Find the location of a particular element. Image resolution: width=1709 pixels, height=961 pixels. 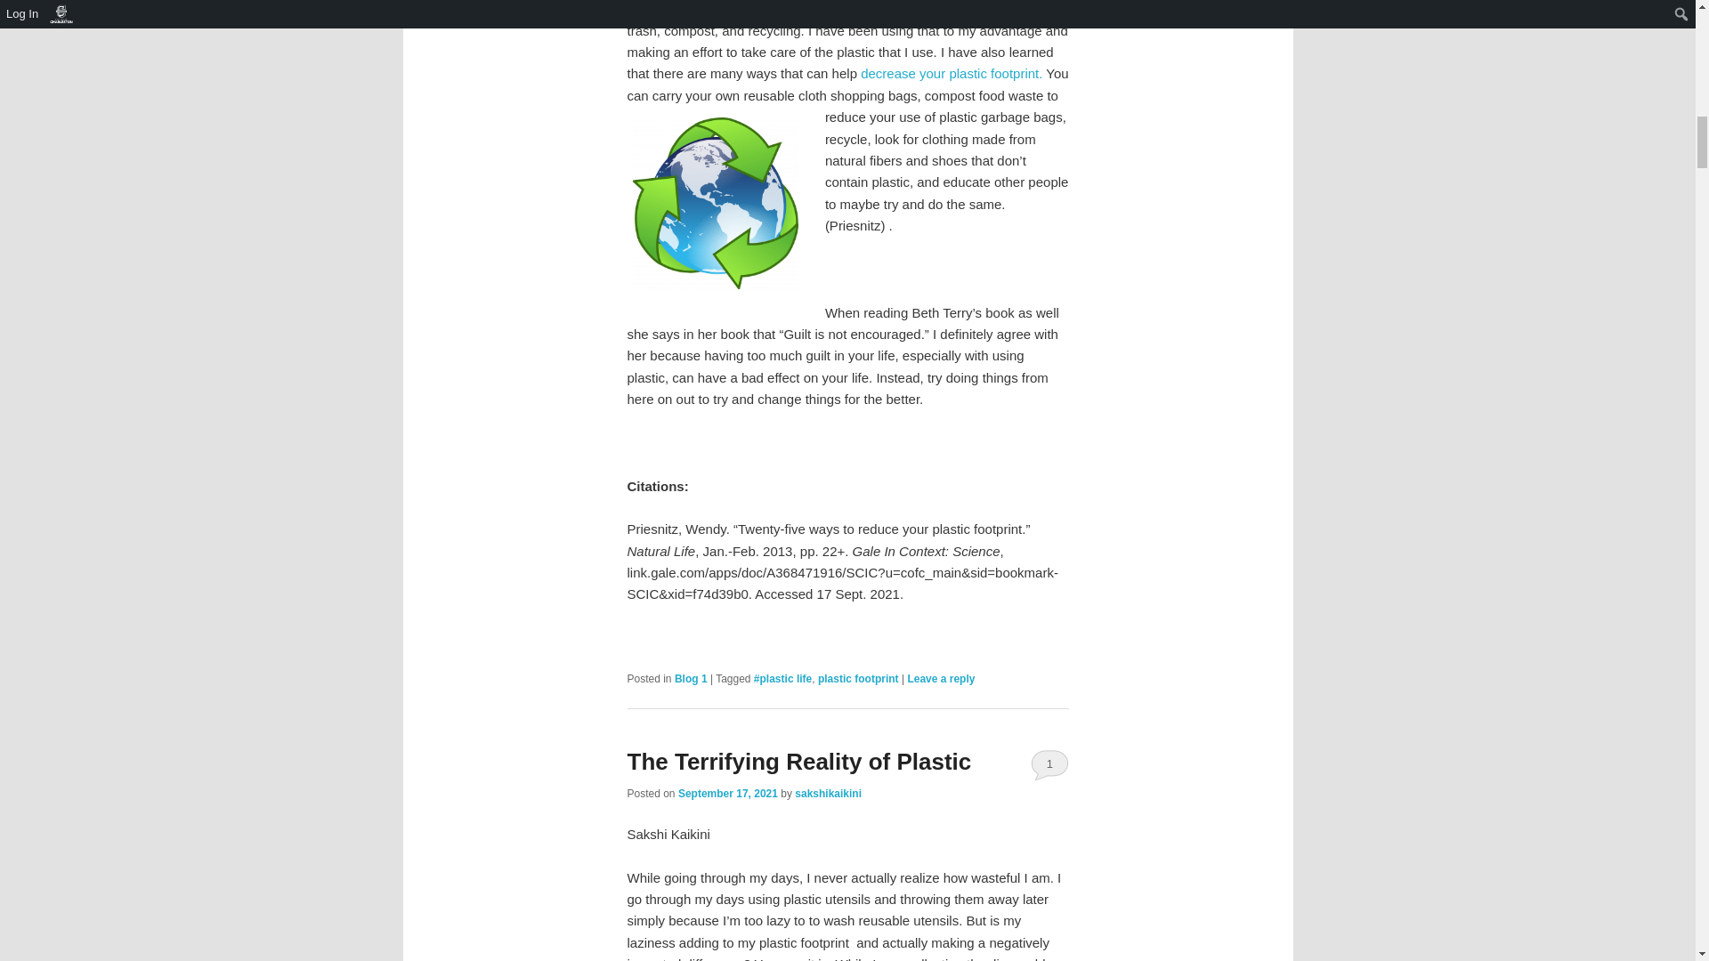

September 17, 2021 is located at coordinates (728, 793).